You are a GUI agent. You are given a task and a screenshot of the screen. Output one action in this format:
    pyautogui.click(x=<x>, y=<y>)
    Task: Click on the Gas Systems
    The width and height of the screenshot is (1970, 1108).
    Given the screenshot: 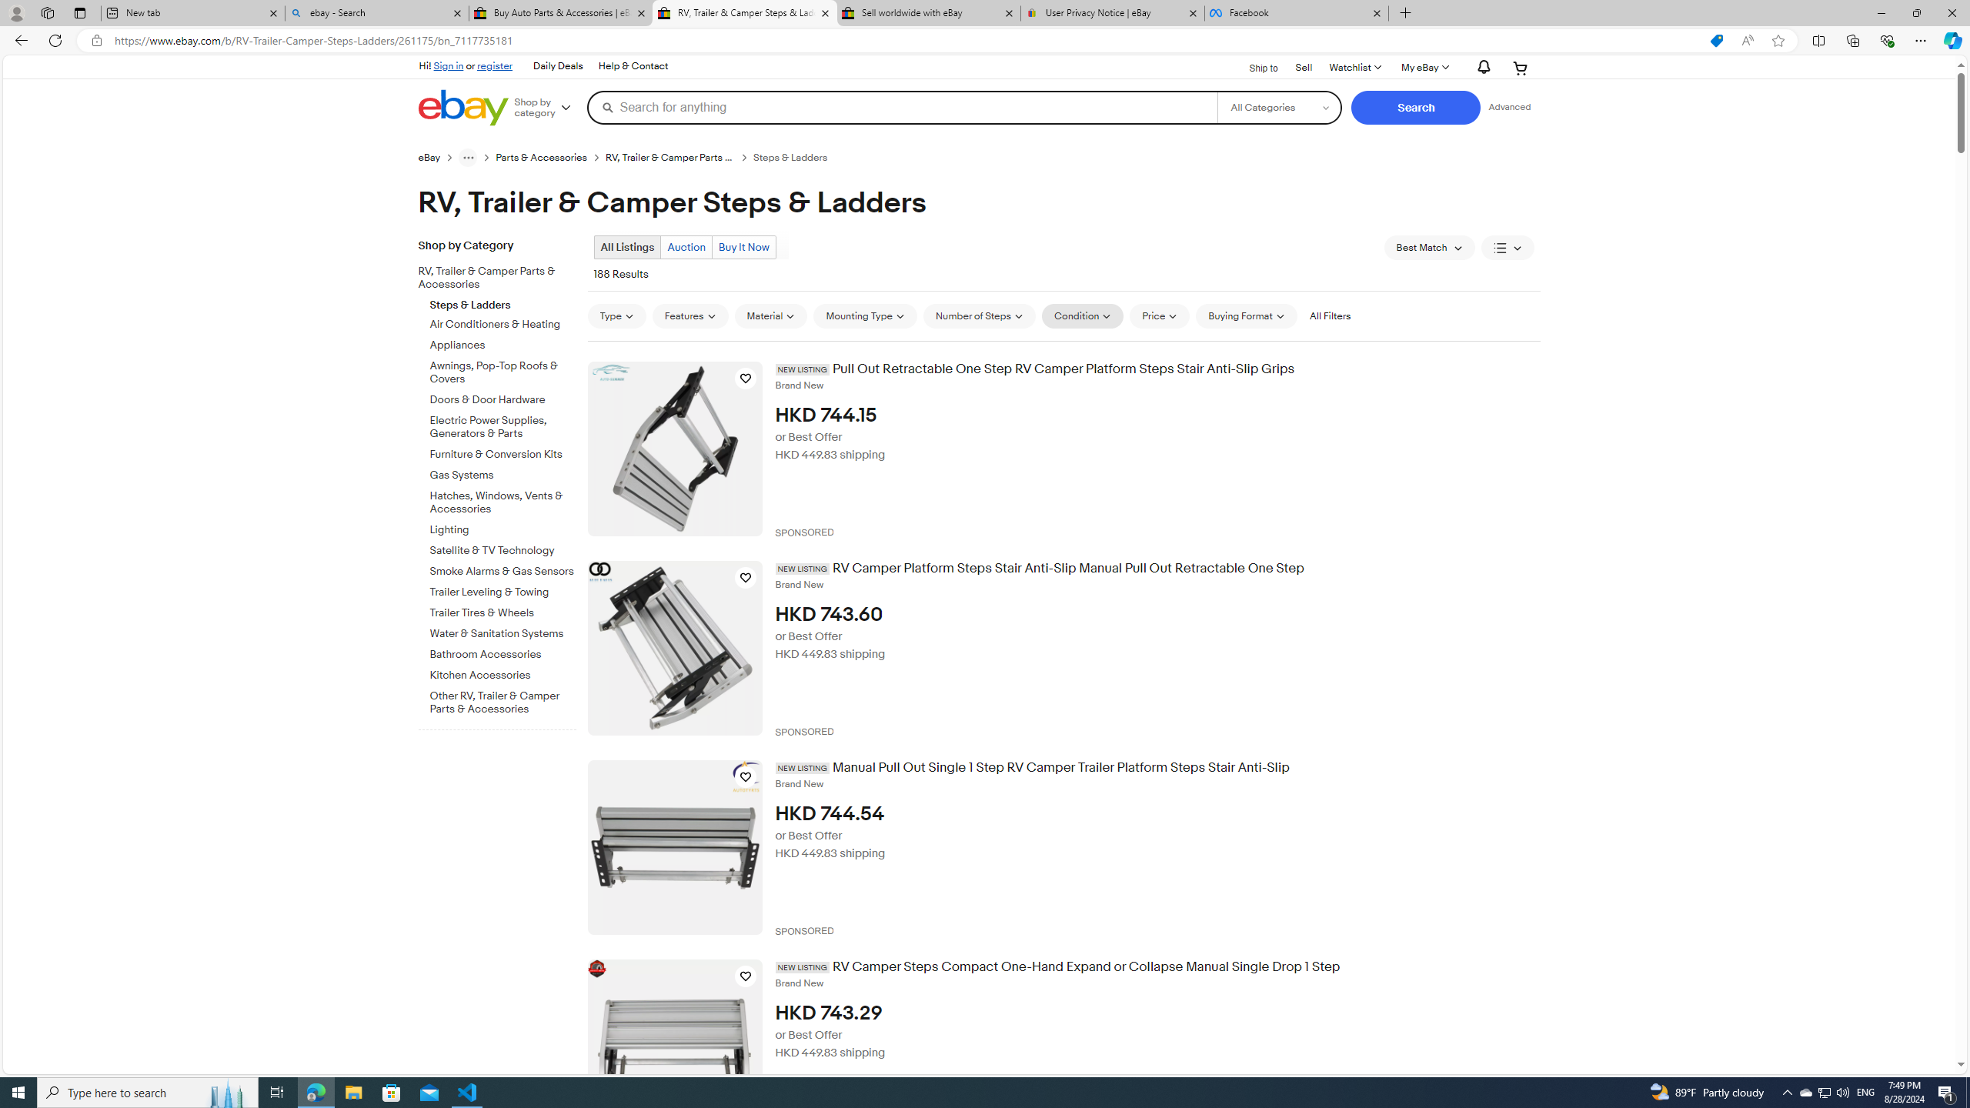 What is the action you would take?
    pyautogui.click(x=503, y=472)
    